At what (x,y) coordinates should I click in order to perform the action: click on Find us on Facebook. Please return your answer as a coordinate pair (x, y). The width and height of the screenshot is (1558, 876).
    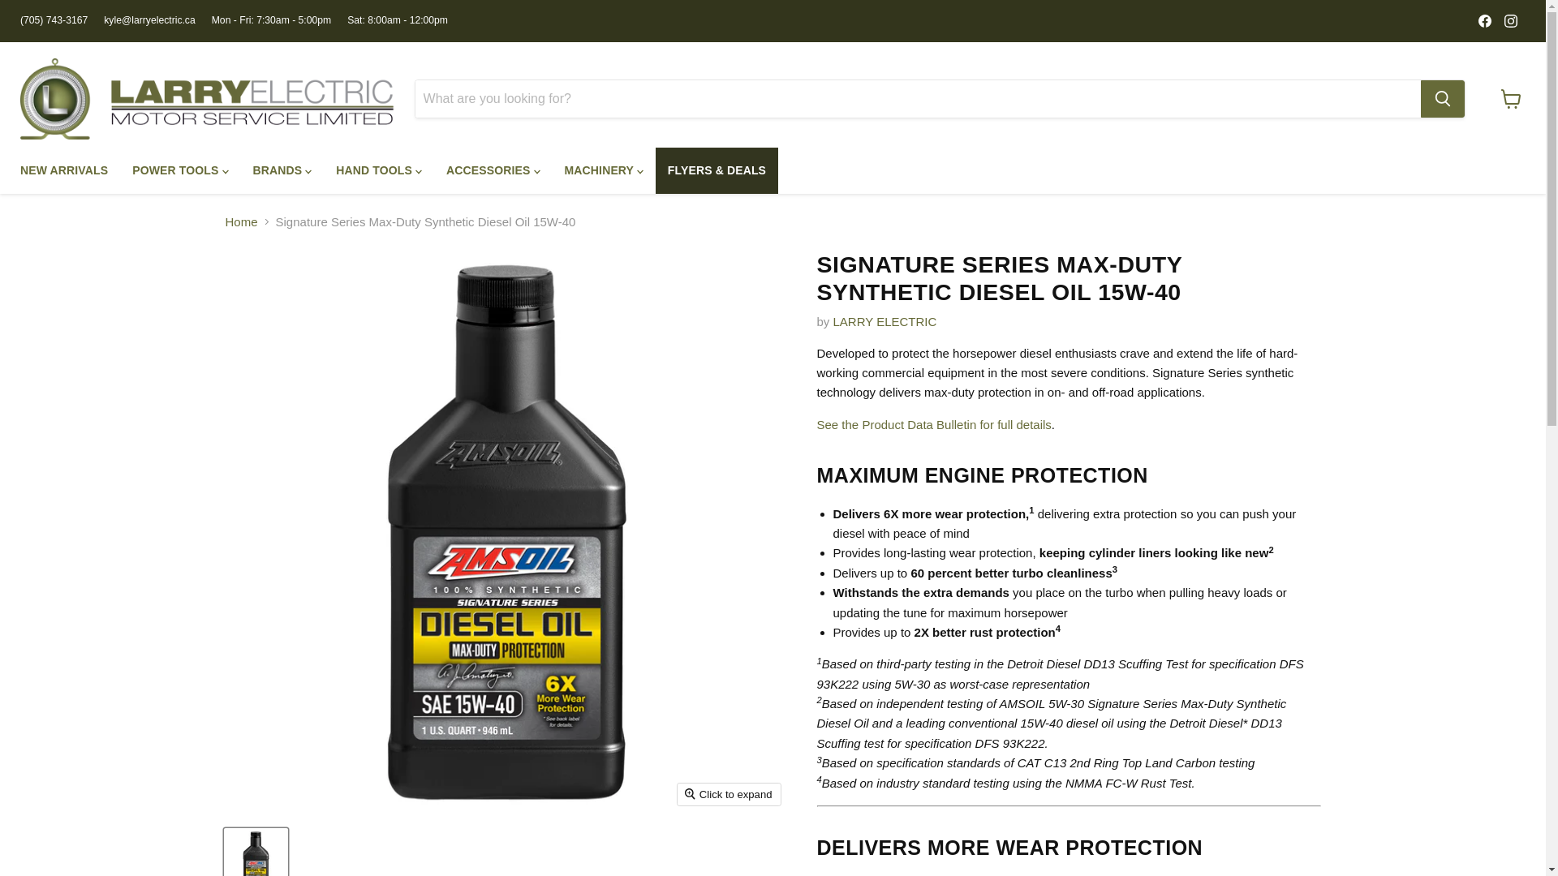
    Looking at the image, I should click on (1485, 20).